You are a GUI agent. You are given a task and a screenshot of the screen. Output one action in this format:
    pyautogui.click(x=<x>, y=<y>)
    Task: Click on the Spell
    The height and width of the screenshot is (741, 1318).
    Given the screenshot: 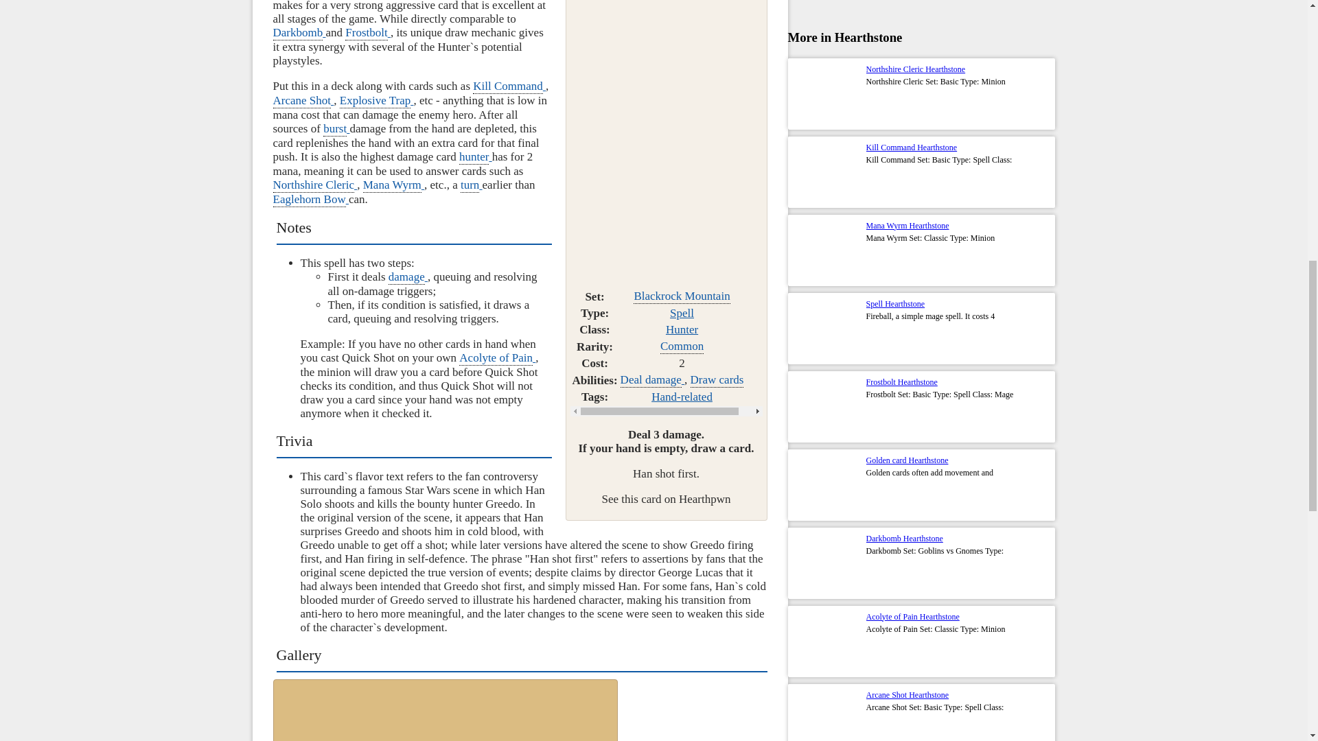 What is the action you would take?
    pyautogui.click(x=682, y=313)
    